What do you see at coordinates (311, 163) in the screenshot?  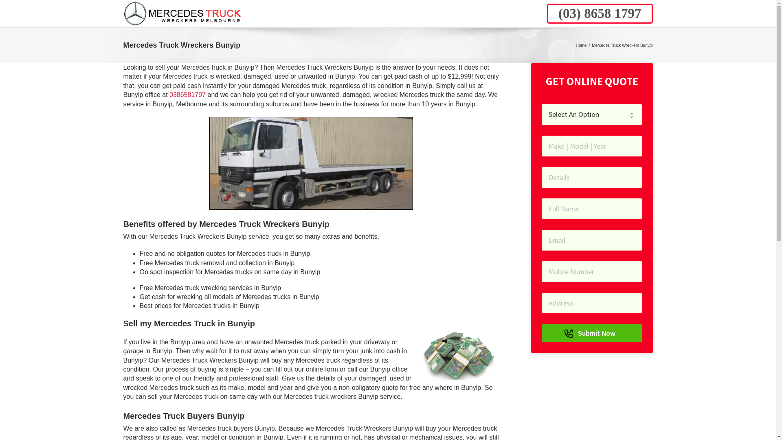 I see `mercedes truck wreckers Bunyip` at bounding box center [311, 163].